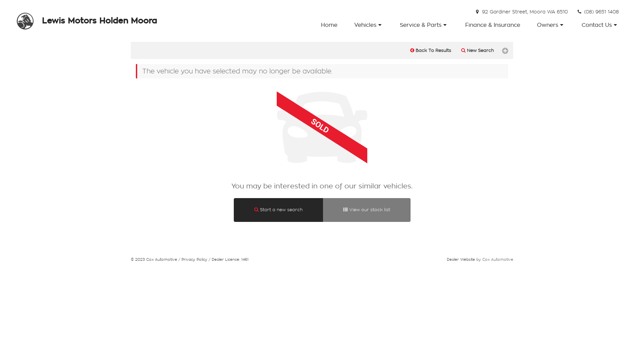  Describe the element at coordinates (521, 12) in the screenshot. I see `92 Gardiner Street, Moora WA 6510` at that location.